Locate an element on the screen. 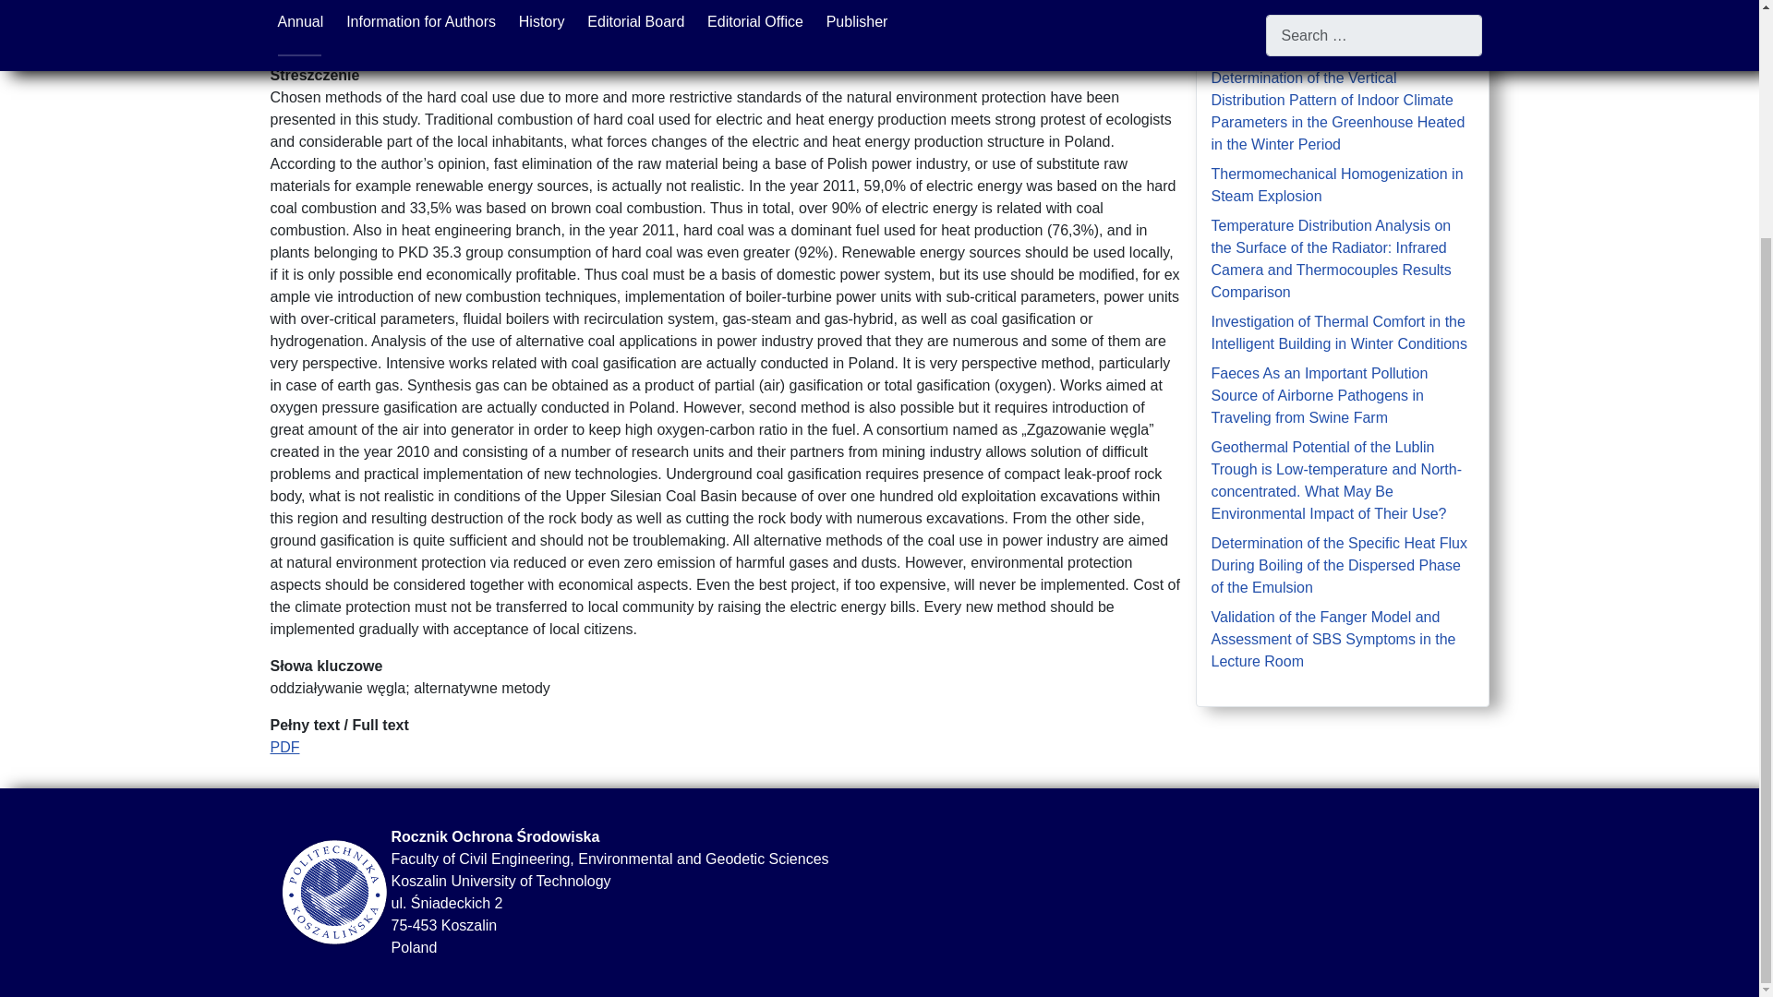  PDF is located at coordinates (284, 747).